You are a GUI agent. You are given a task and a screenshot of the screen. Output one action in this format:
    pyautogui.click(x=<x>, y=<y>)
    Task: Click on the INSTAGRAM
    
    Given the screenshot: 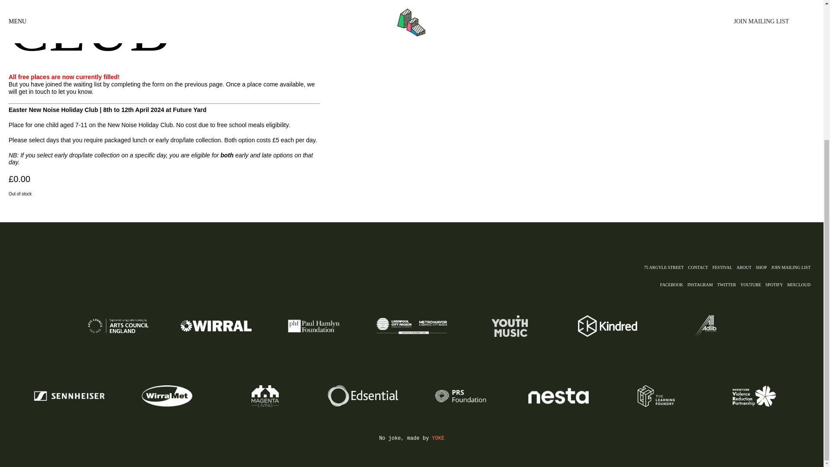 What is the action you would take?
    pyautogui.click(x=702, y=285)
    